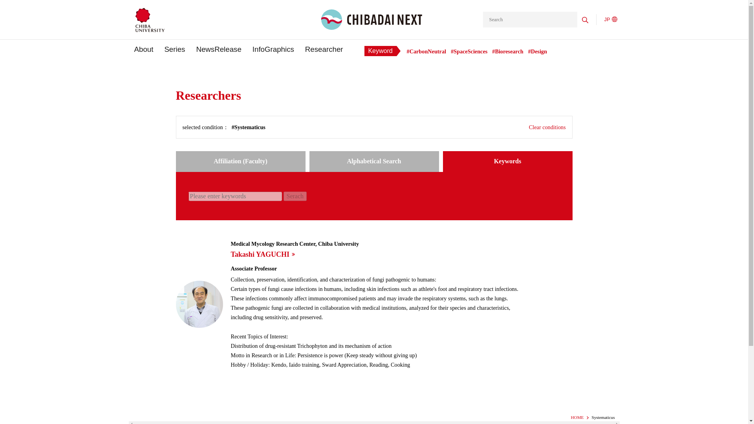  What do you see at coordinates (374, 161) in the screenshot?
I see `Alphabetical Search` at bounding box center [374, 161].